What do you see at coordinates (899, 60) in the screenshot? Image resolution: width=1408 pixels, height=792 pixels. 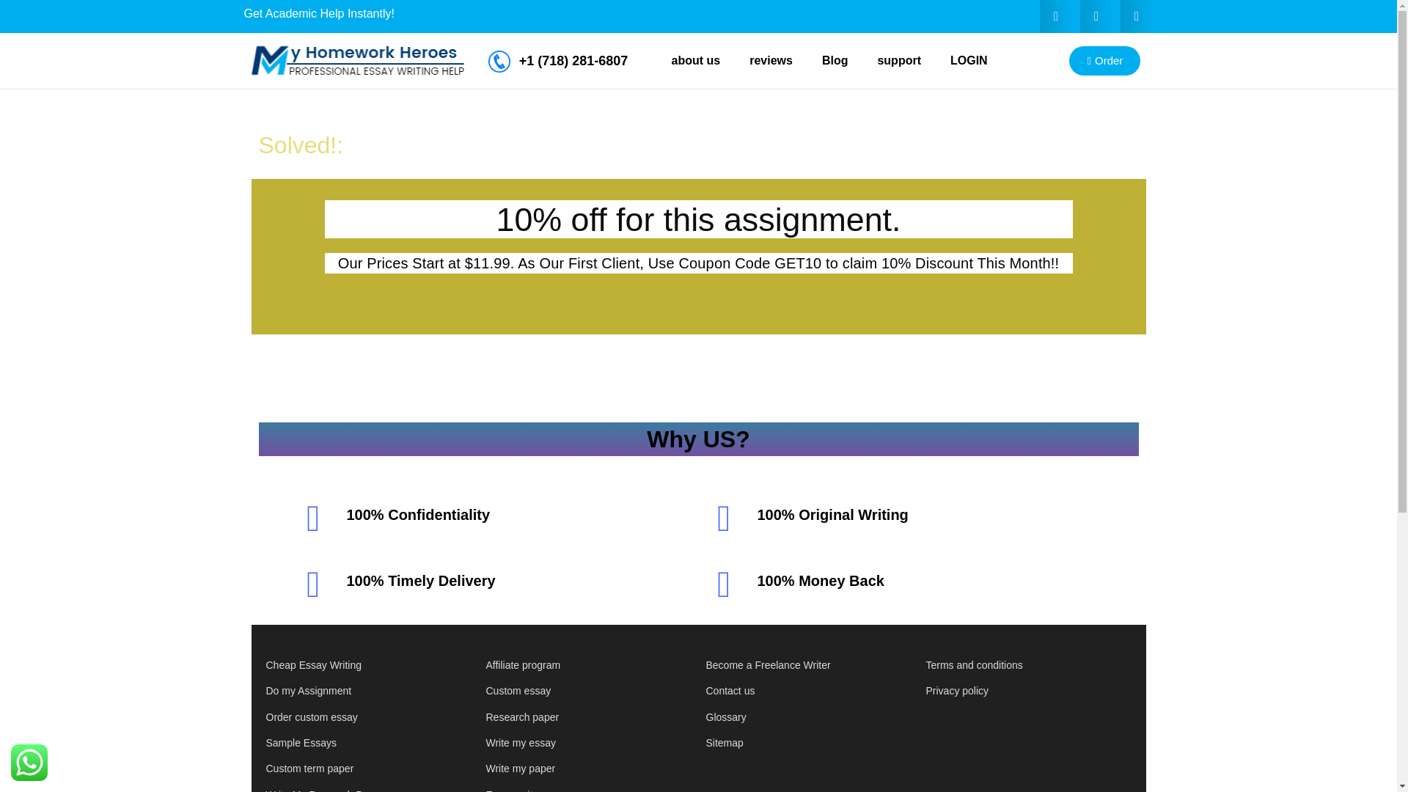 I see `support` at bounding box center [899, 60].